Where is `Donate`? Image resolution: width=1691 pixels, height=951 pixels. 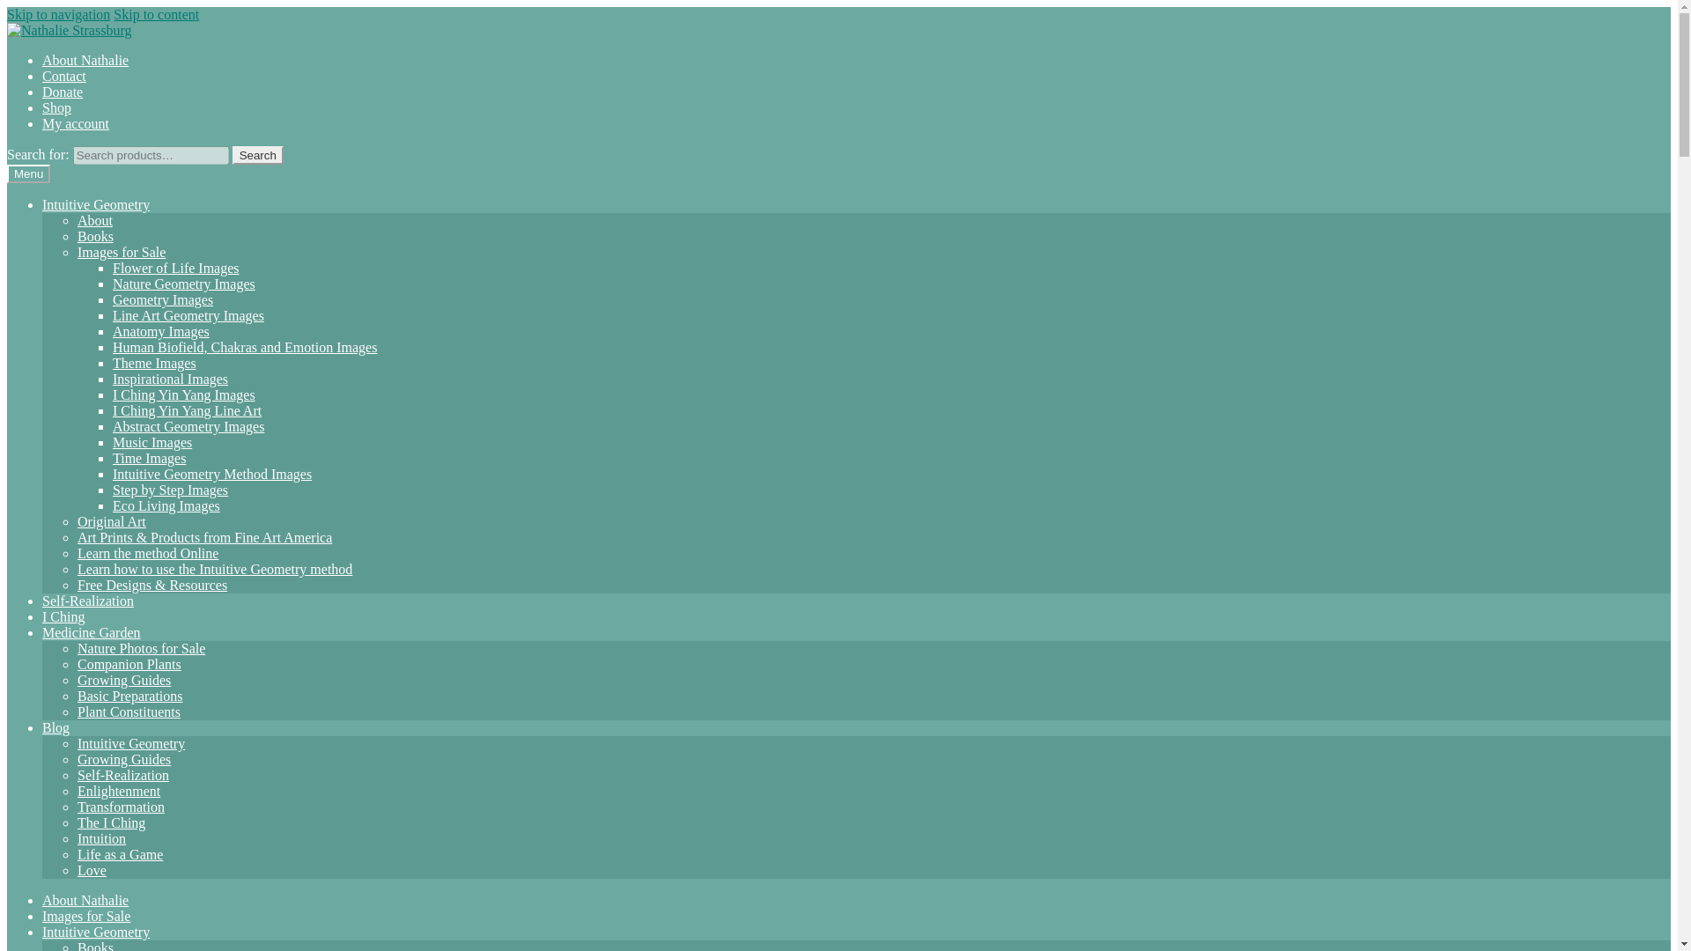
Donate is located at coordinates (63, 92).